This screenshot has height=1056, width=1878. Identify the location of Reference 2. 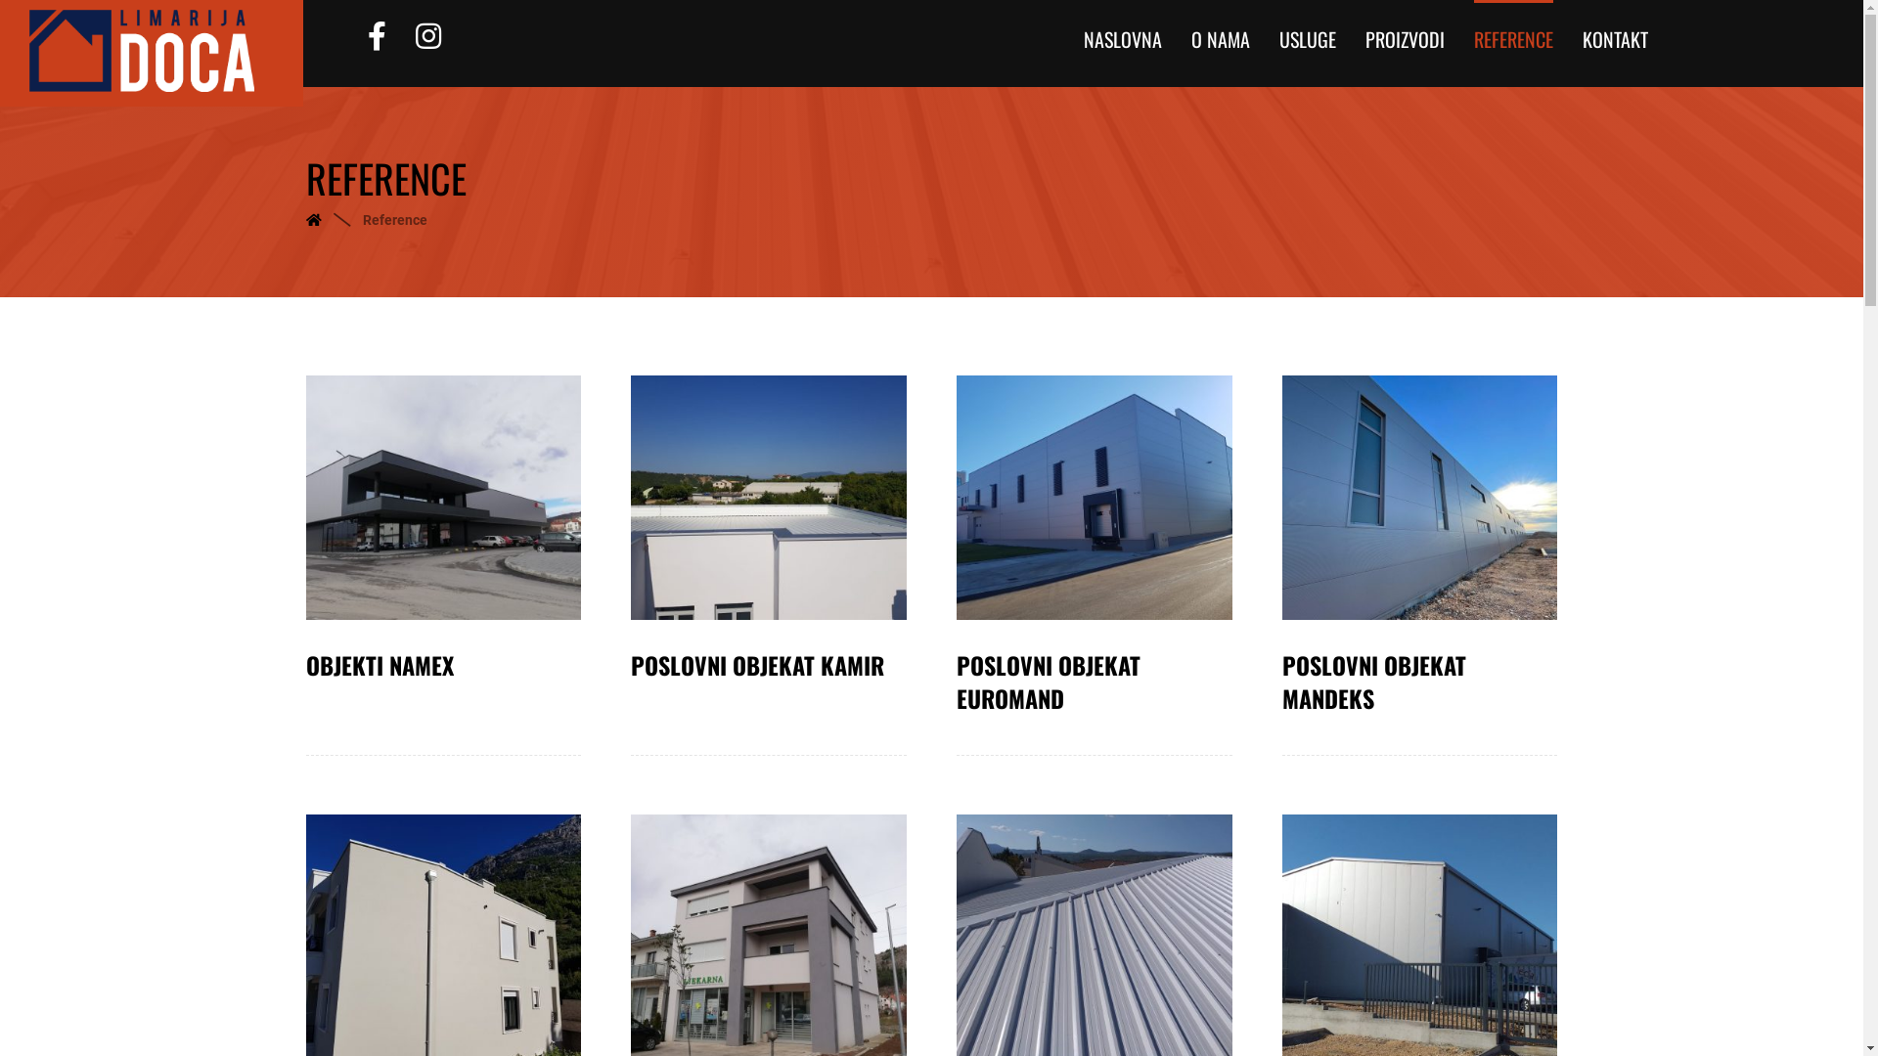
(769, 498).